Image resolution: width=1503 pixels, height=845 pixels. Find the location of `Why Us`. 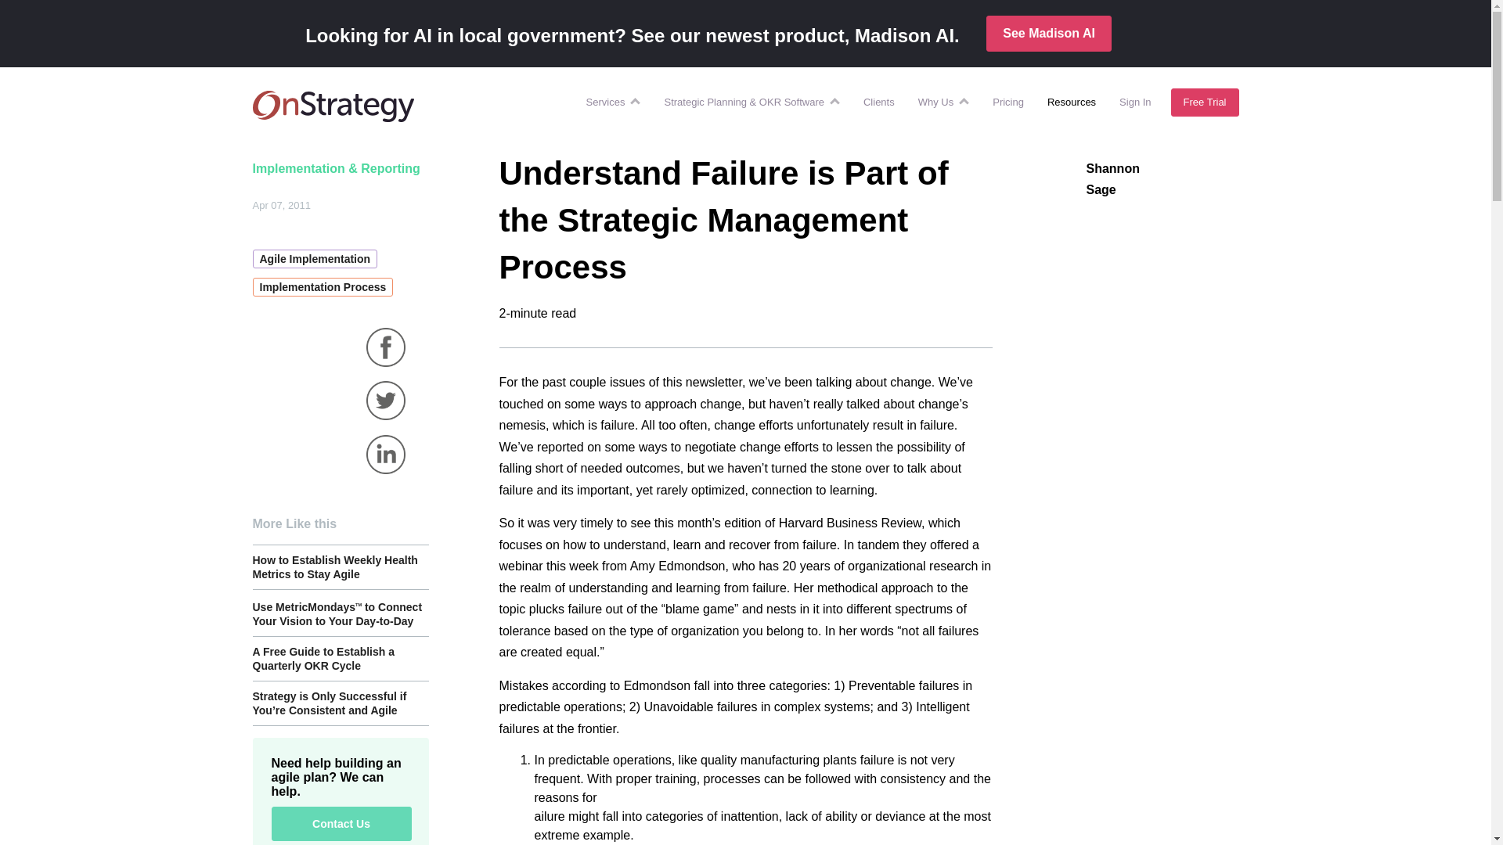

Why Us is located at coordinates (936, 102).